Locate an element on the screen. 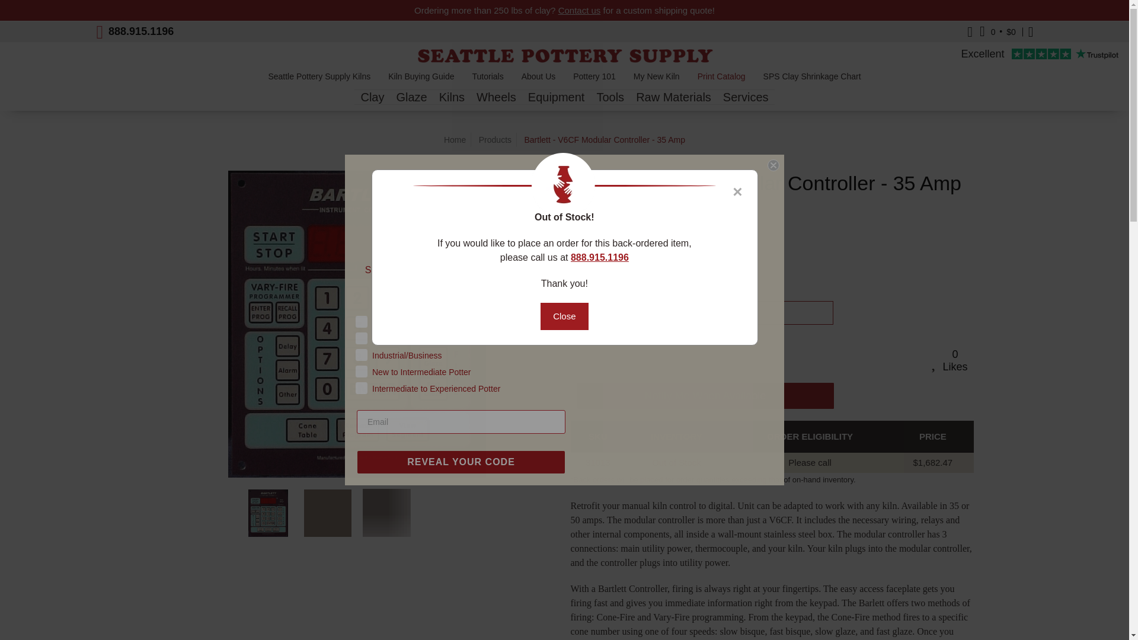 This screenshot has width=1138, height=640. My New Kiln is located at coordinates (657, 79).